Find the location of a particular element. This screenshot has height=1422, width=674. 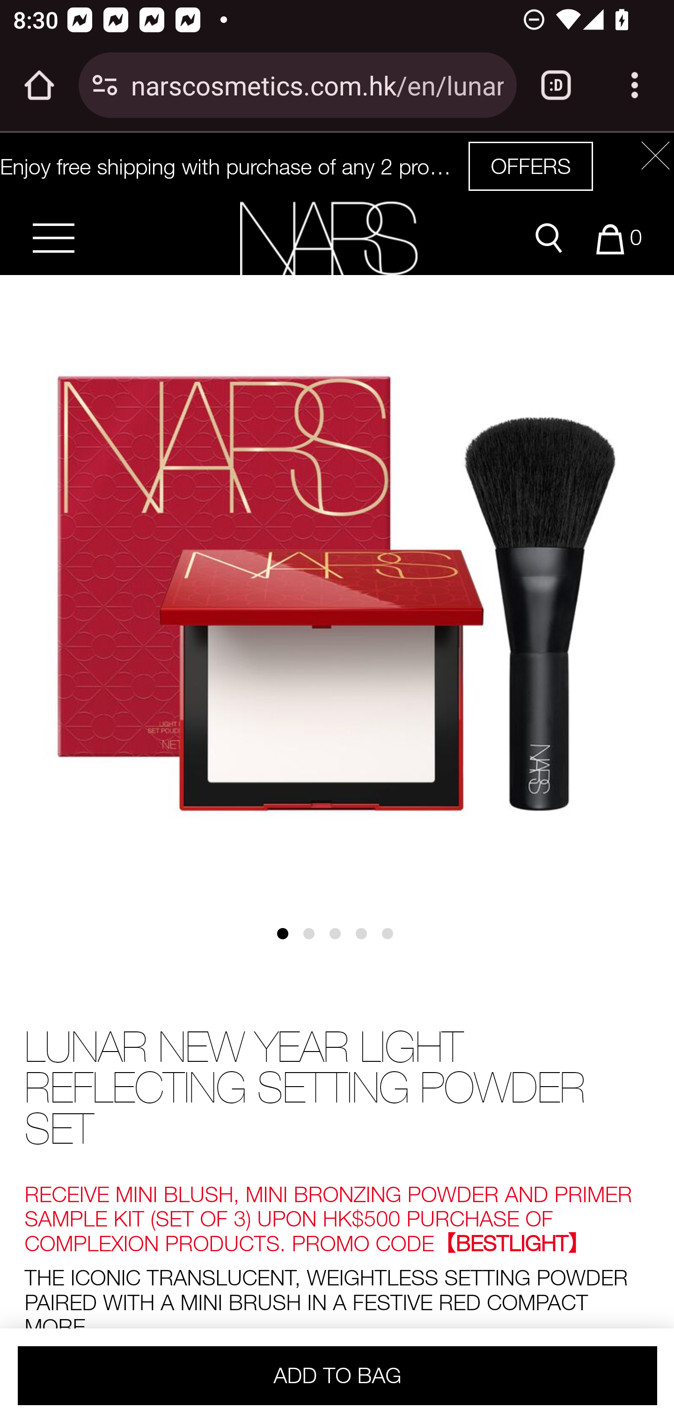

Connection is secure is located at coordinates (105, 85).